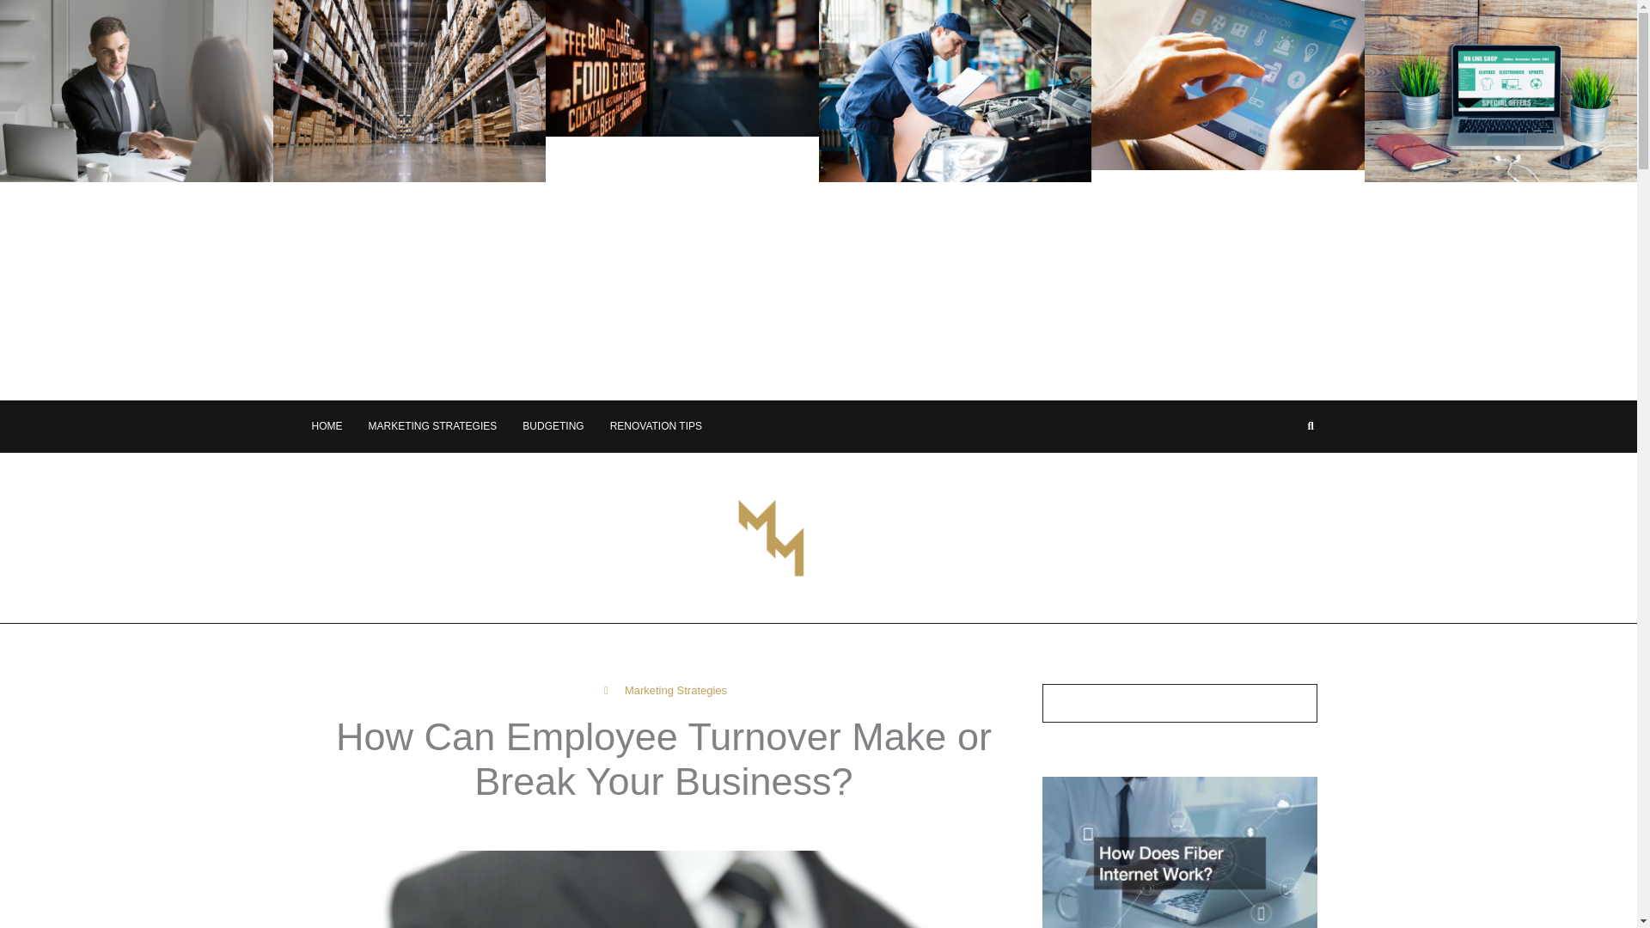 This screenshot has width=1650, height=928. I want to click on Search, so click(1296, 703).